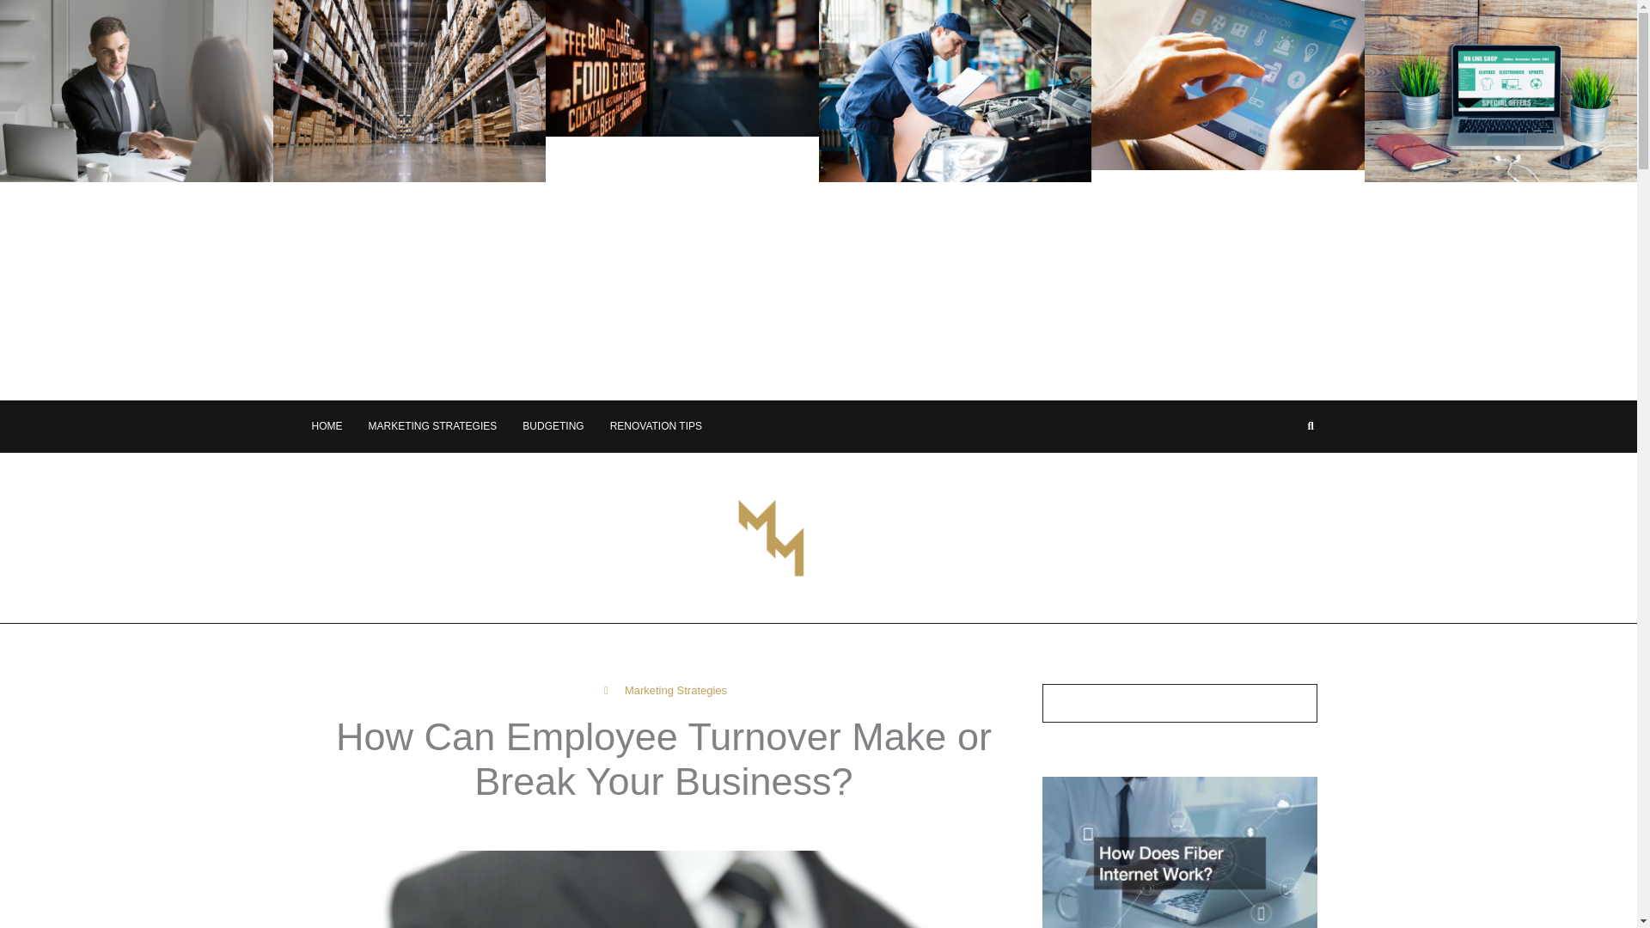 This screenshot has width=1650, height=928. I want to click on Search, so click(1296, 703).